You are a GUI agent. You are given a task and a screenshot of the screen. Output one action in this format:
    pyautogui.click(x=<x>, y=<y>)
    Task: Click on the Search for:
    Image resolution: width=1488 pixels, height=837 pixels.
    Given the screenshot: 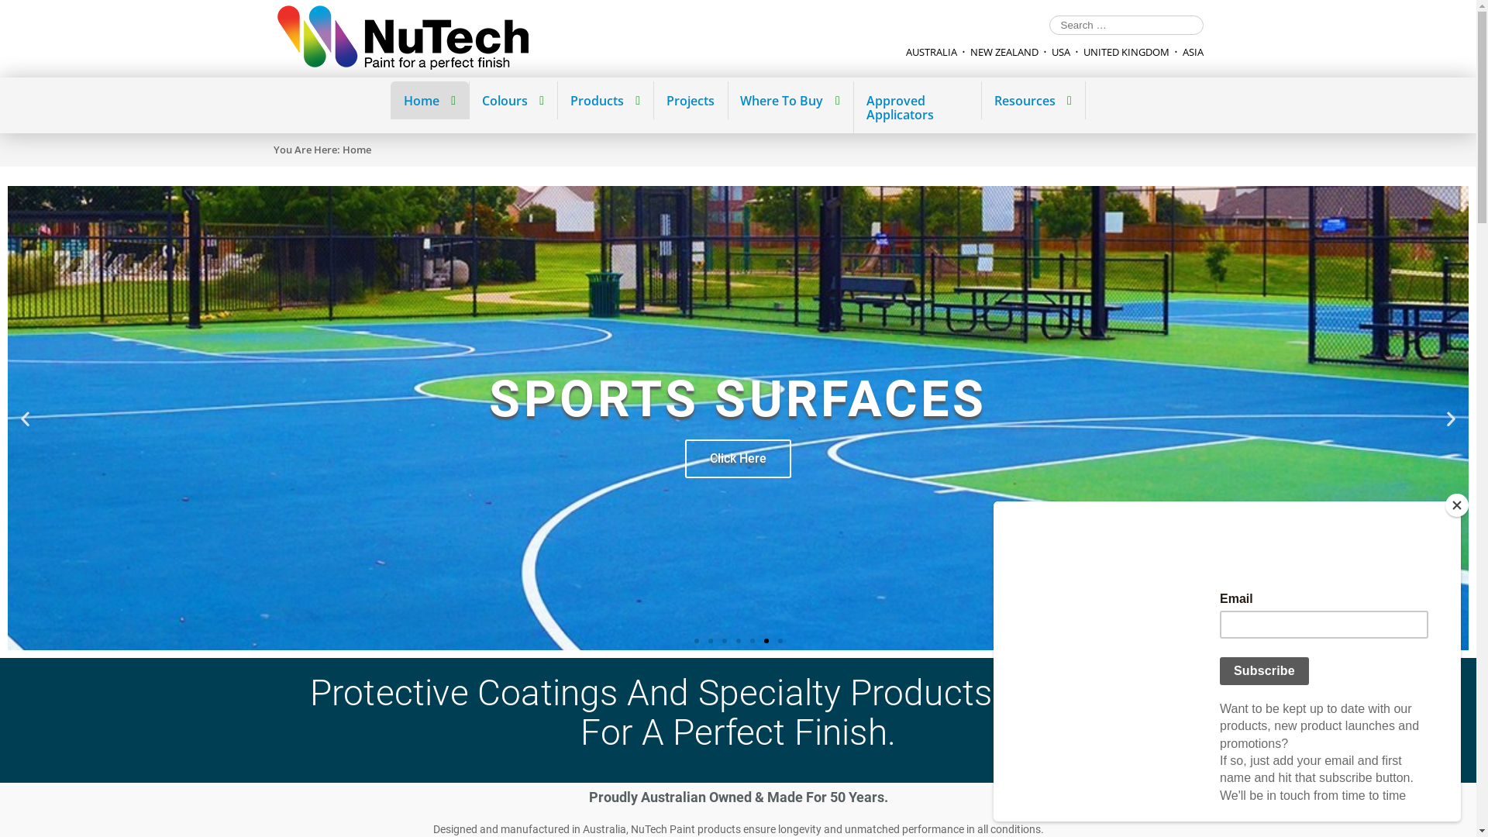 What is the action you would take?
    pyautogui.click(x=1127, y=25)
    